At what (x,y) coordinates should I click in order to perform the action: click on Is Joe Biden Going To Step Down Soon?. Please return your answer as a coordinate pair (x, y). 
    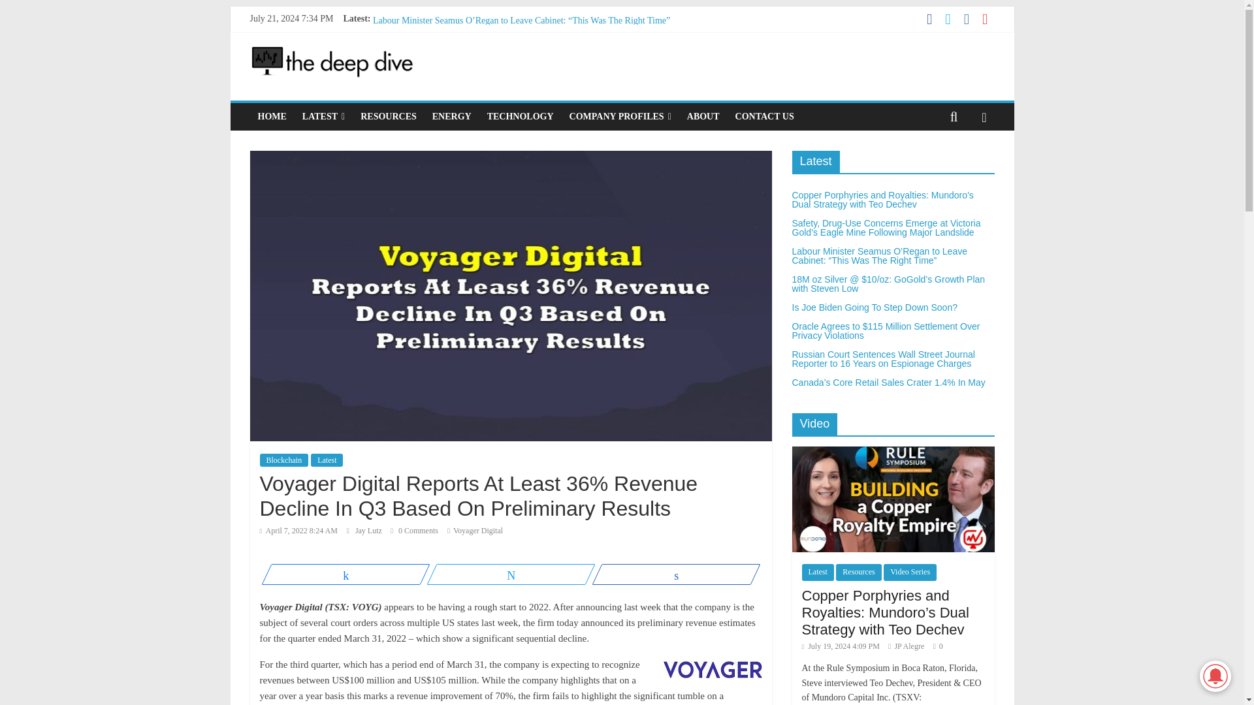
    Looking at the image, I should click on (447, 50).